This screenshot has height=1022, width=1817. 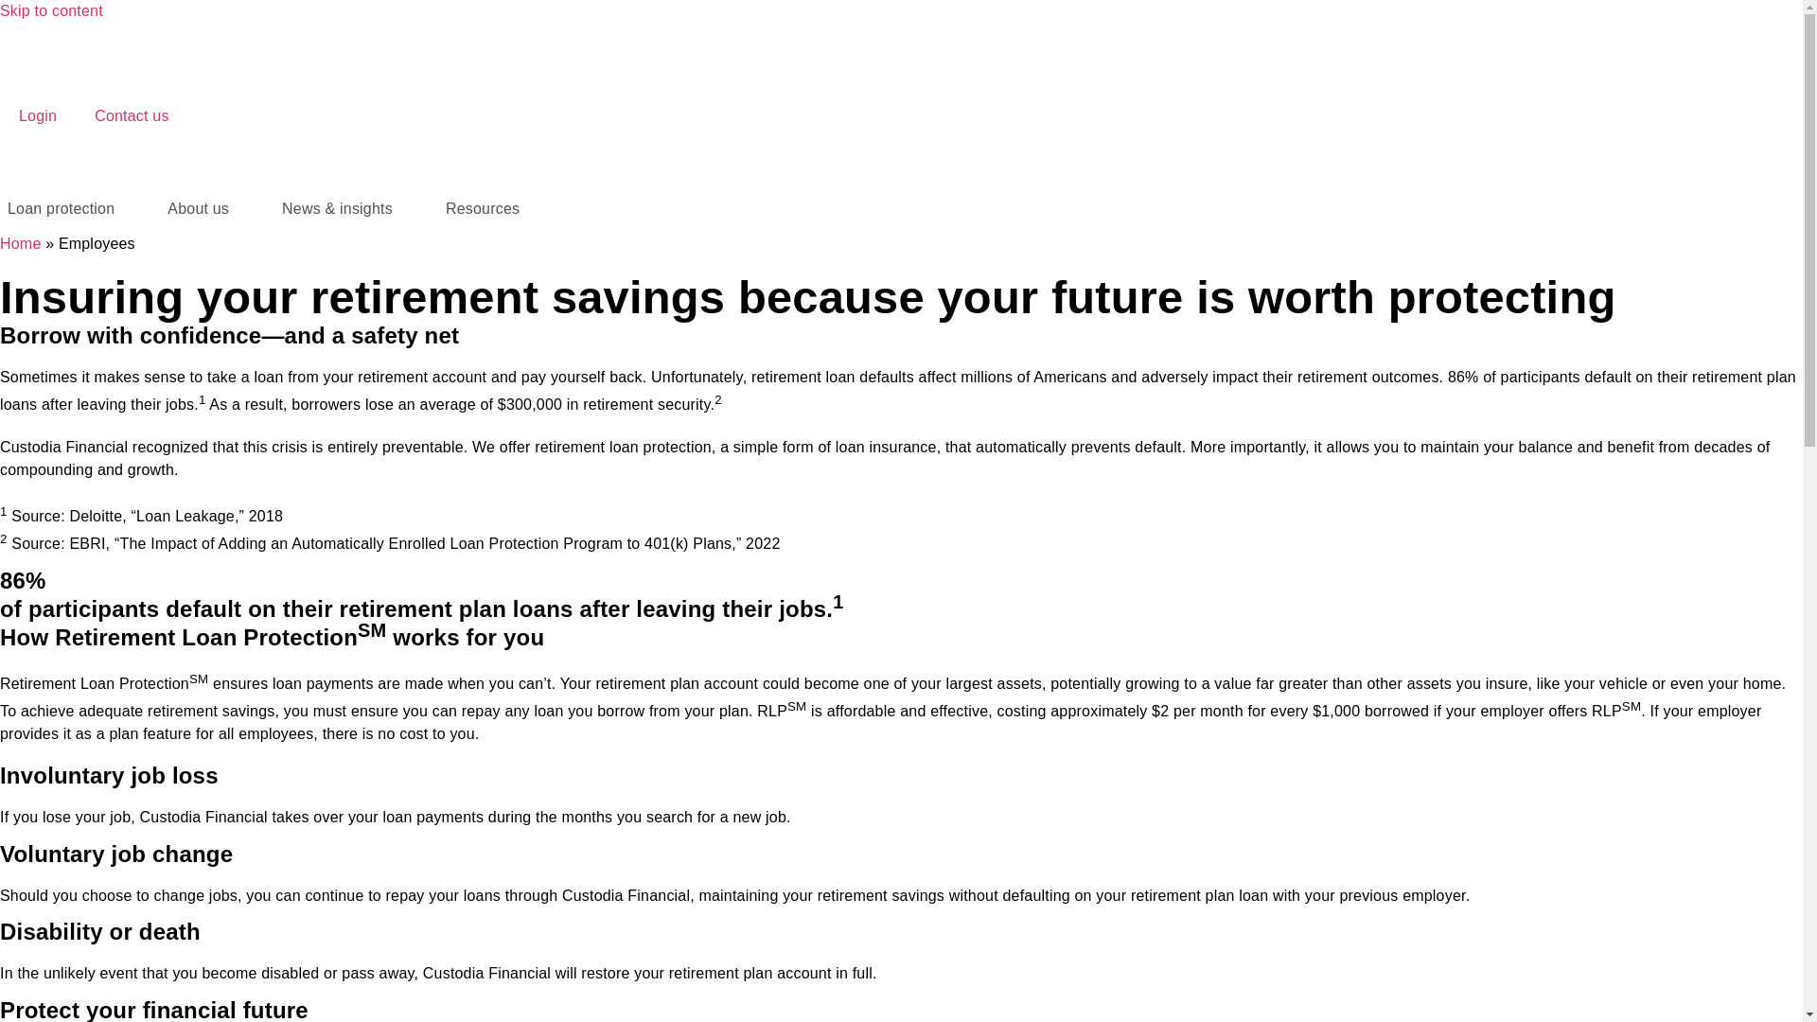 What do you see at coordinates (61, 208) in the screenshot?
I see `Loan protection` at bounding box center [61, 208].